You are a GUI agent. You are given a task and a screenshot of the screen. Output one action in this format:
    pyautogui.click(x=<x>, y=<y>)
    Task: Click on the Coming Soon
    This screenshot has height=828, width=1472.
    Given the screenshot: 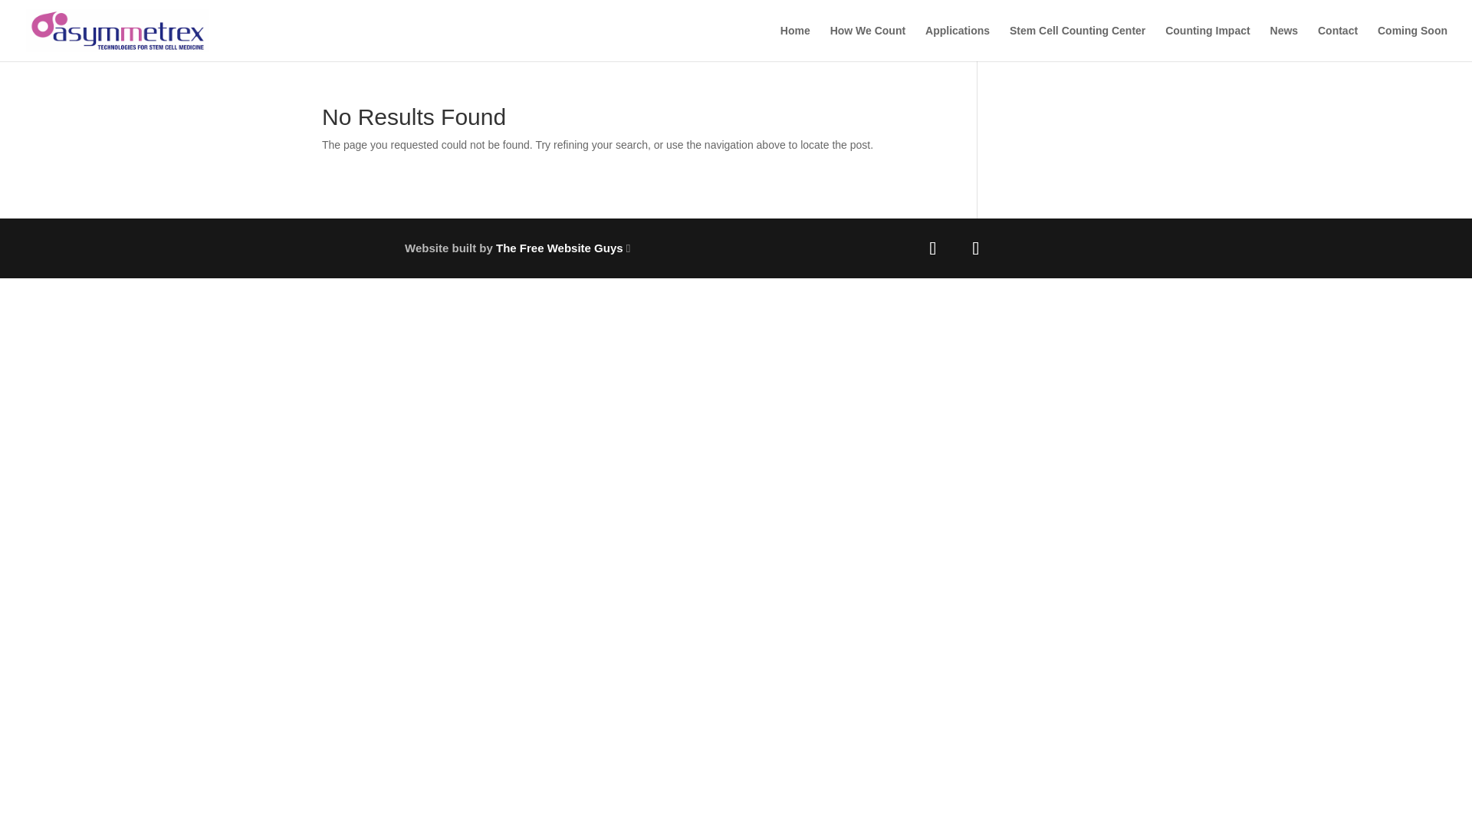 What is the action you would take?
    pyautogui.click(x=1412, y=43)
    